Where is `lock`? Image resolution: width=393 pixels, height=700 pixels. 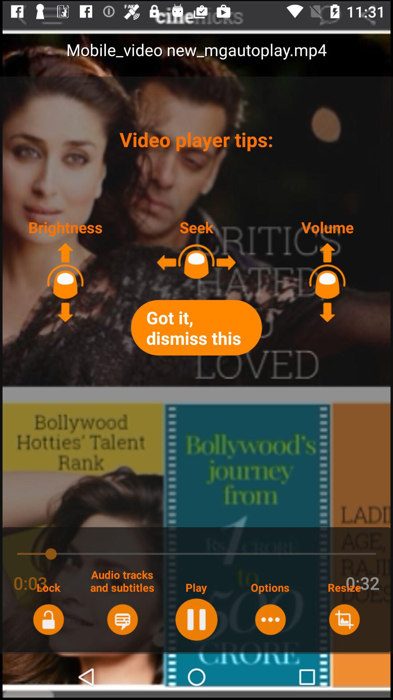 lock is located at coordinates (48, 619).